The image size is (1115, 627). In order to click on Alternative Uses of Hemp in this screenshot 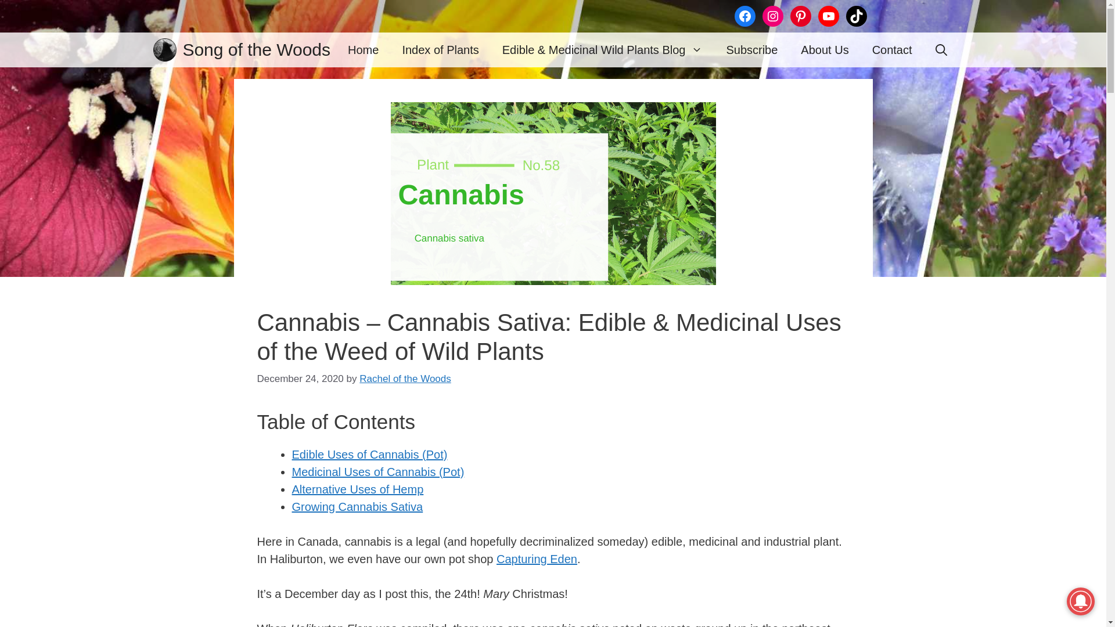, I will do `click(357, 489)`.